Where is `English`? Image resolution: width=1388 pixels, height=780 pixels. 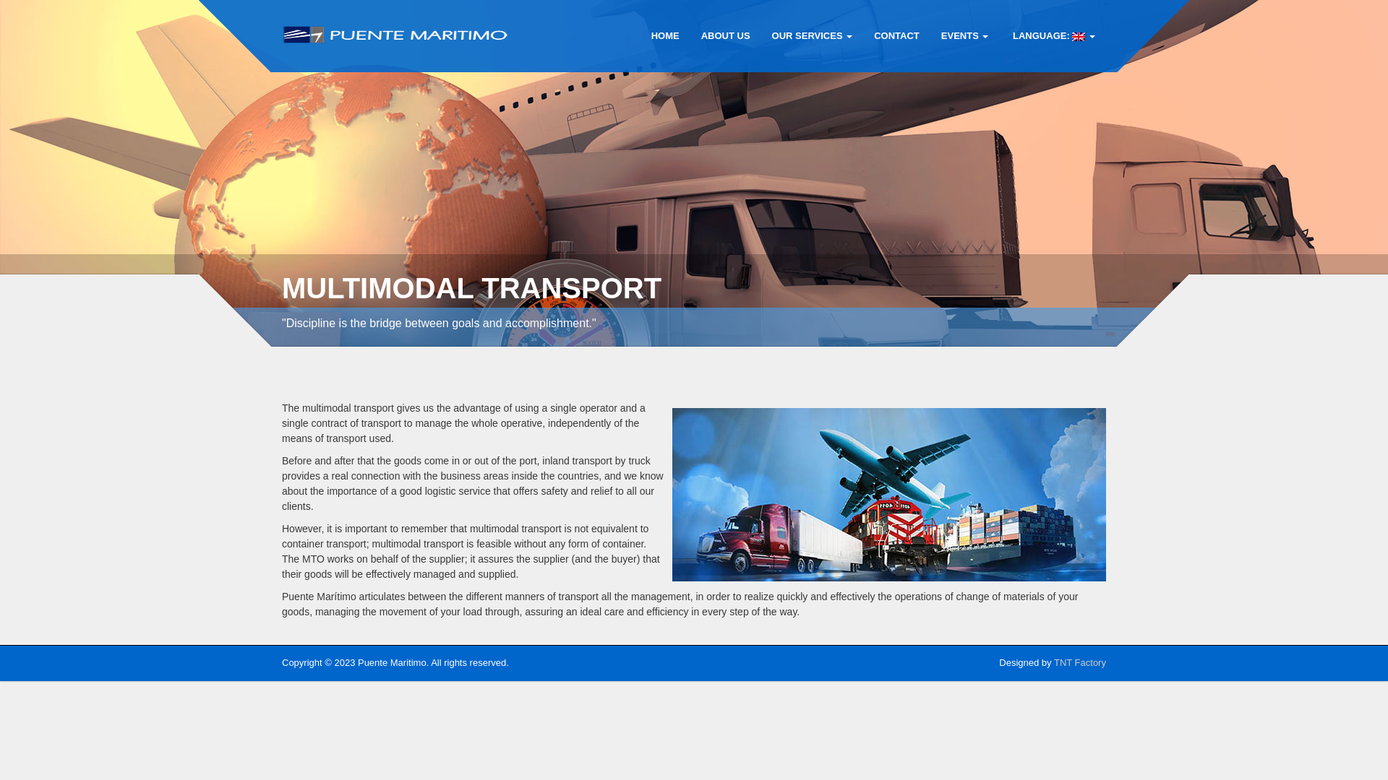
English is located at coordinates (1052, 36).